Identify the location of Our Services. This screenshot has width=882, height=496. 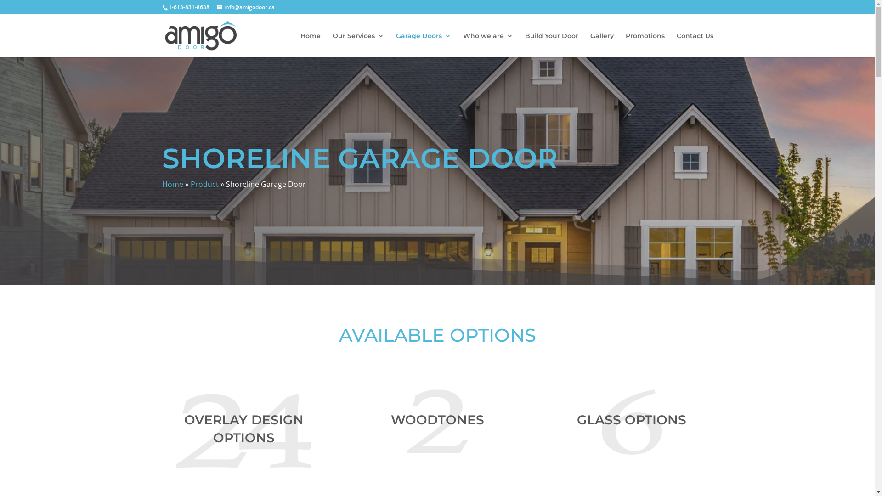
(358, 45).